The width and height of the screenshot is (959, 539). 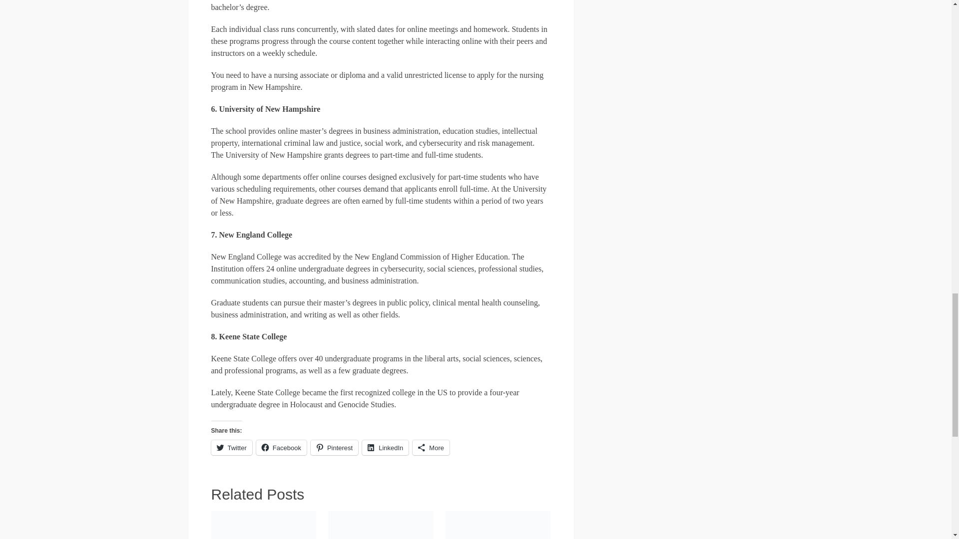 I want to click on Facebook, so click(x=281, y=447).